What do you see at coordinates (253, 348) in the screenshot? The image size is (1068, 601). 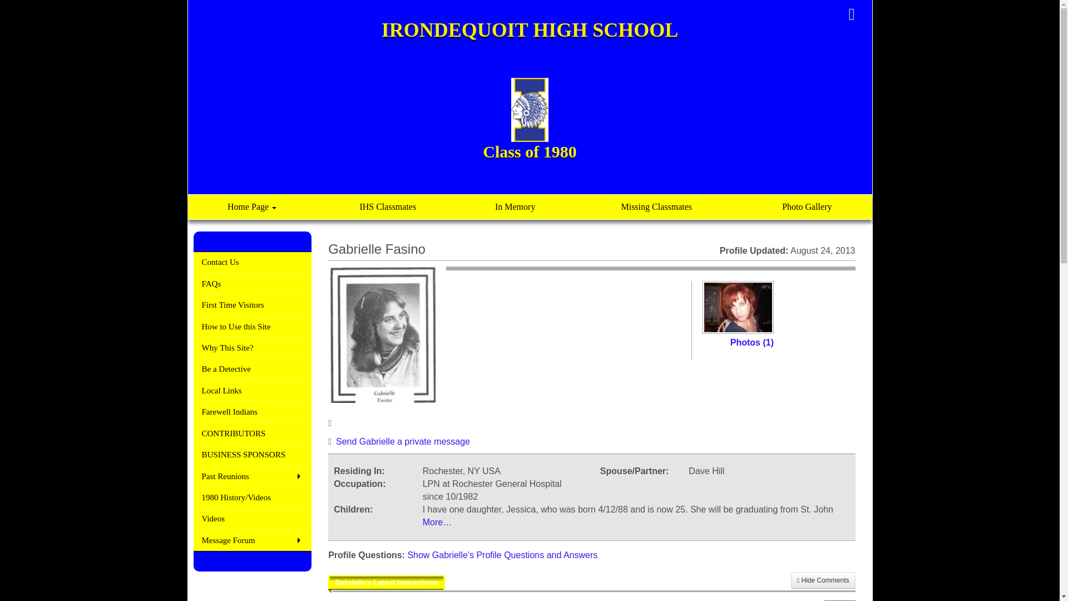 I see `Why This Site?` at bounding box center [253, 348].